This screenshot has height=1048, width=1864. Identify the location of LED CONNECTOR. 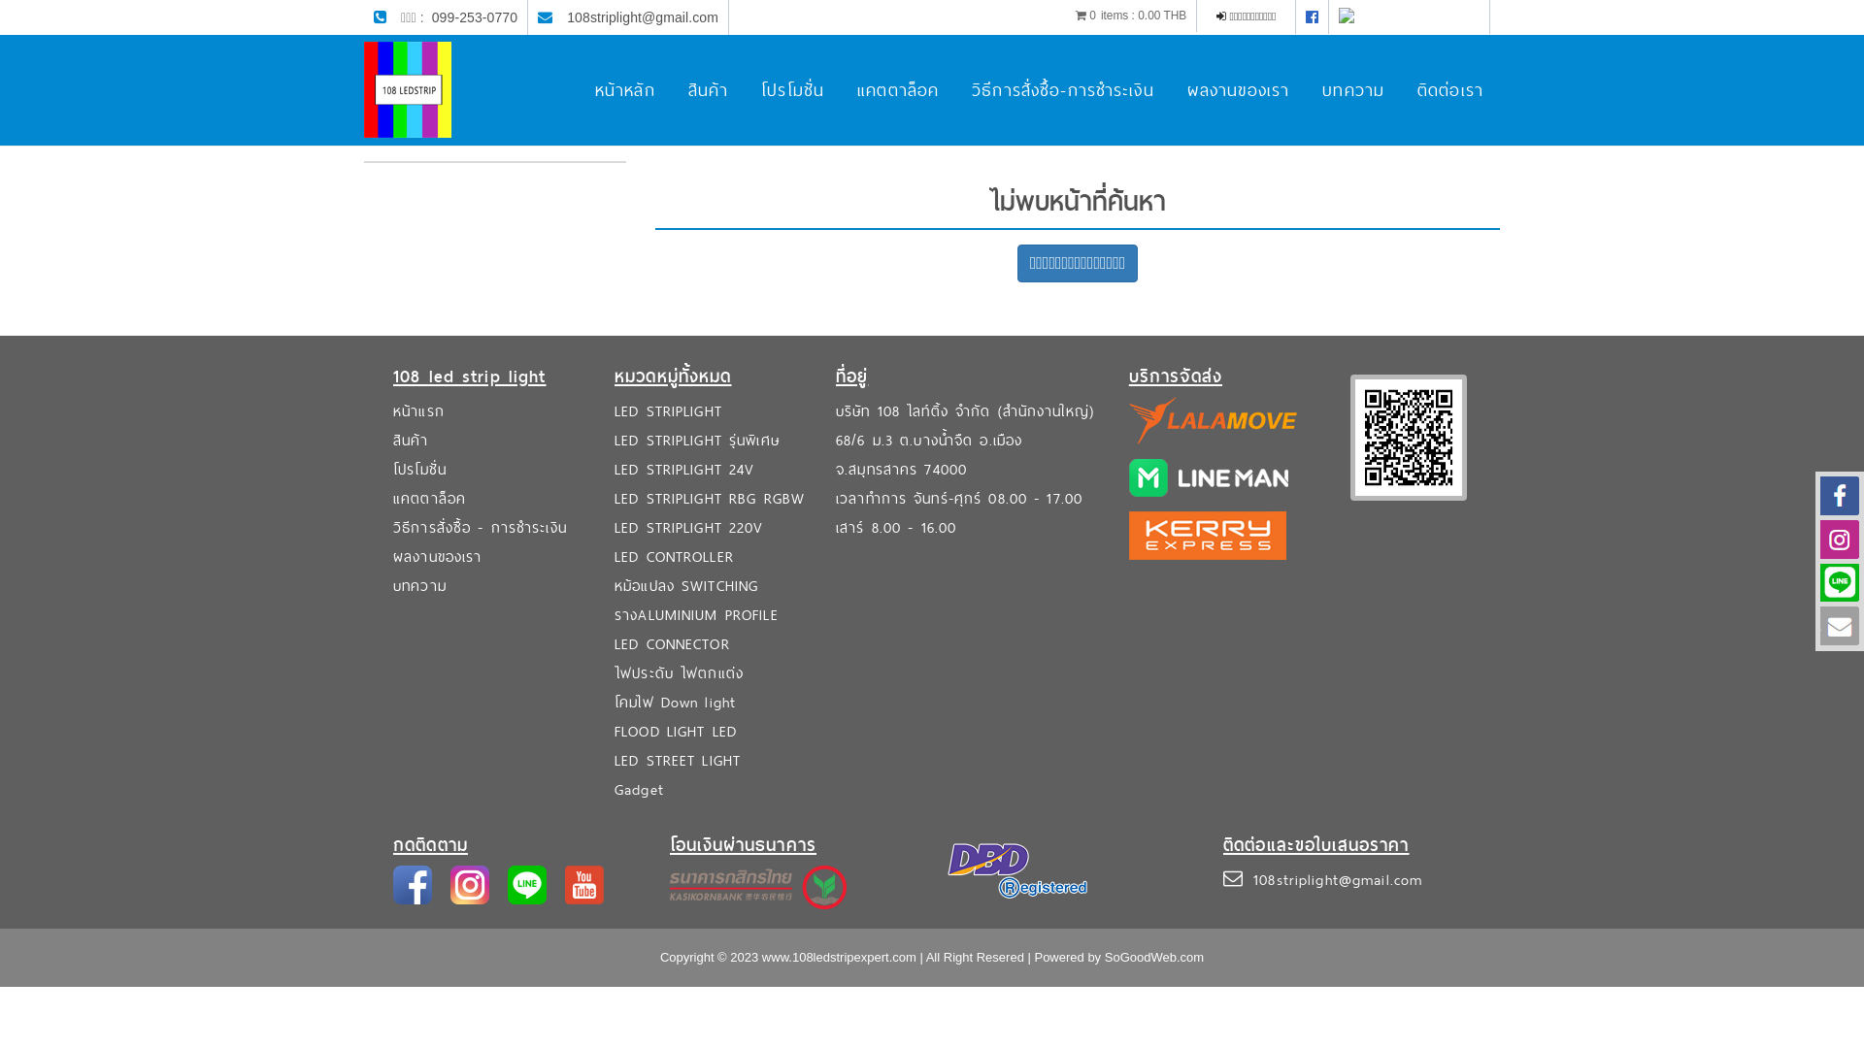
(672, 644).